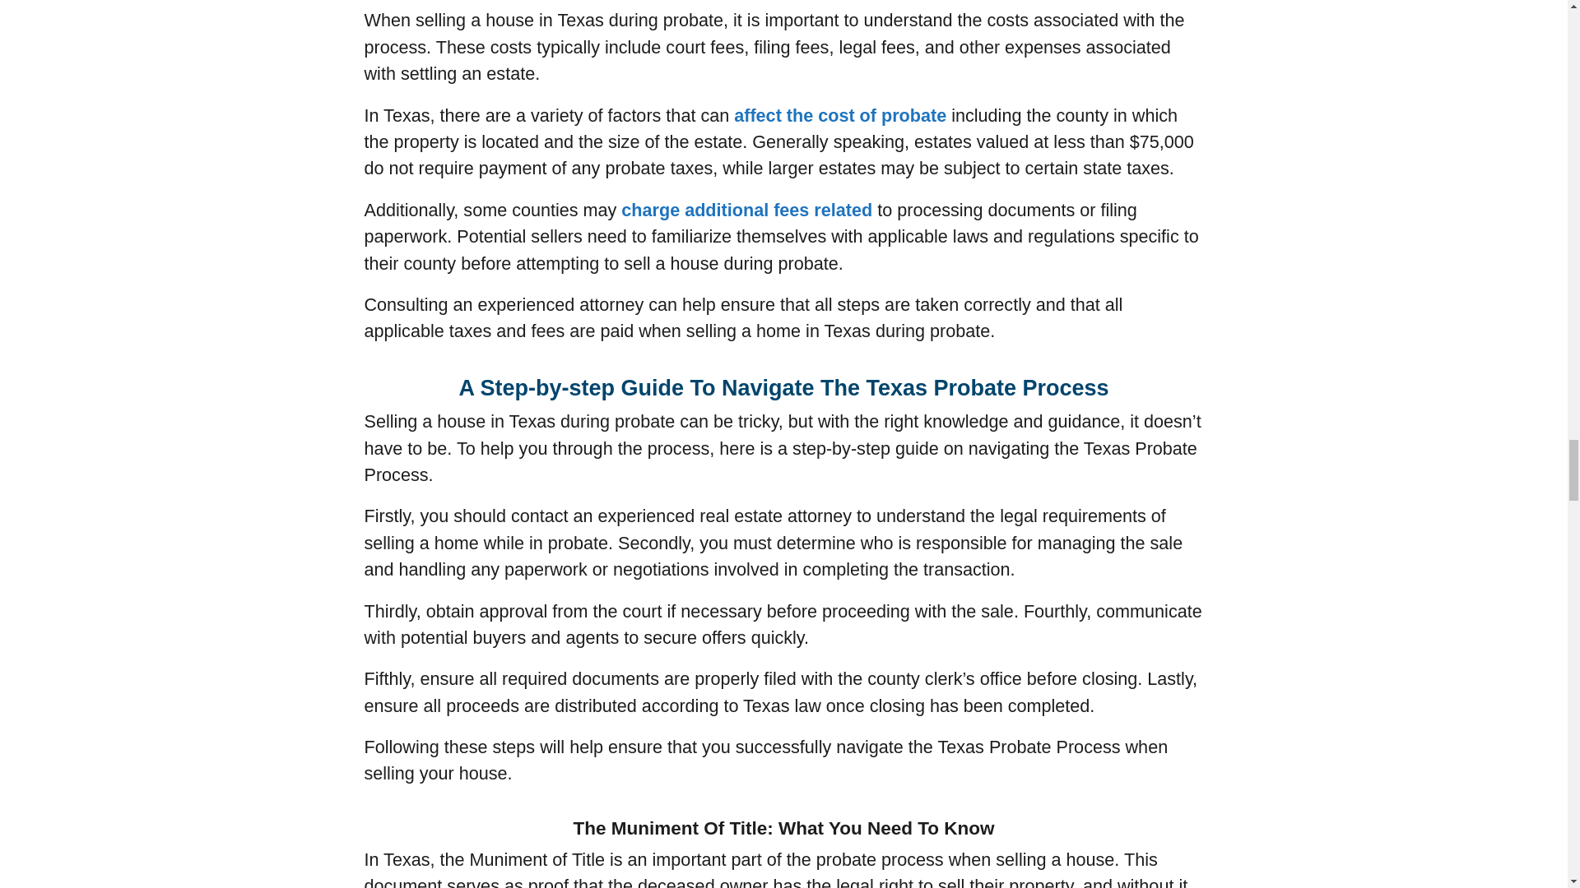 The image size is (1580, 888). Describe the element at coordinates (746, 210) in the screenshot. I see `charge additional fees related` at that location.